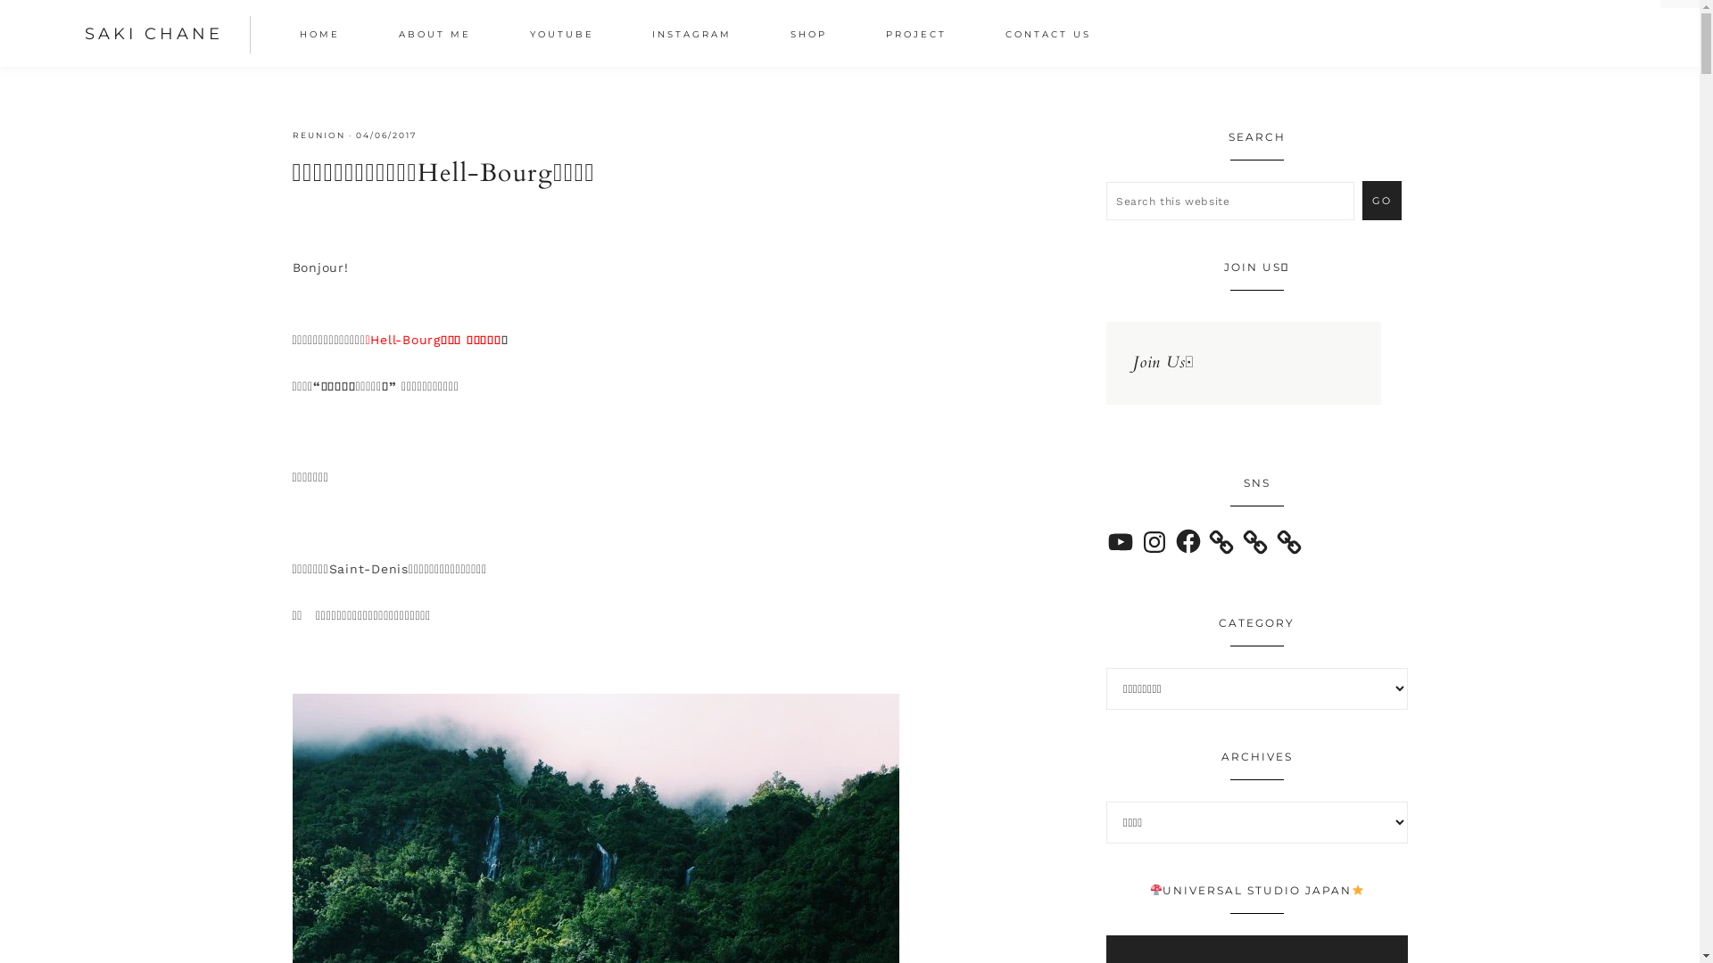 The height and width of the screenshot is (963, 1713). What do you see at coordinates (435, 37) in the screenshot?
I see `ABOUT ME` at bounding box center [435, 37].